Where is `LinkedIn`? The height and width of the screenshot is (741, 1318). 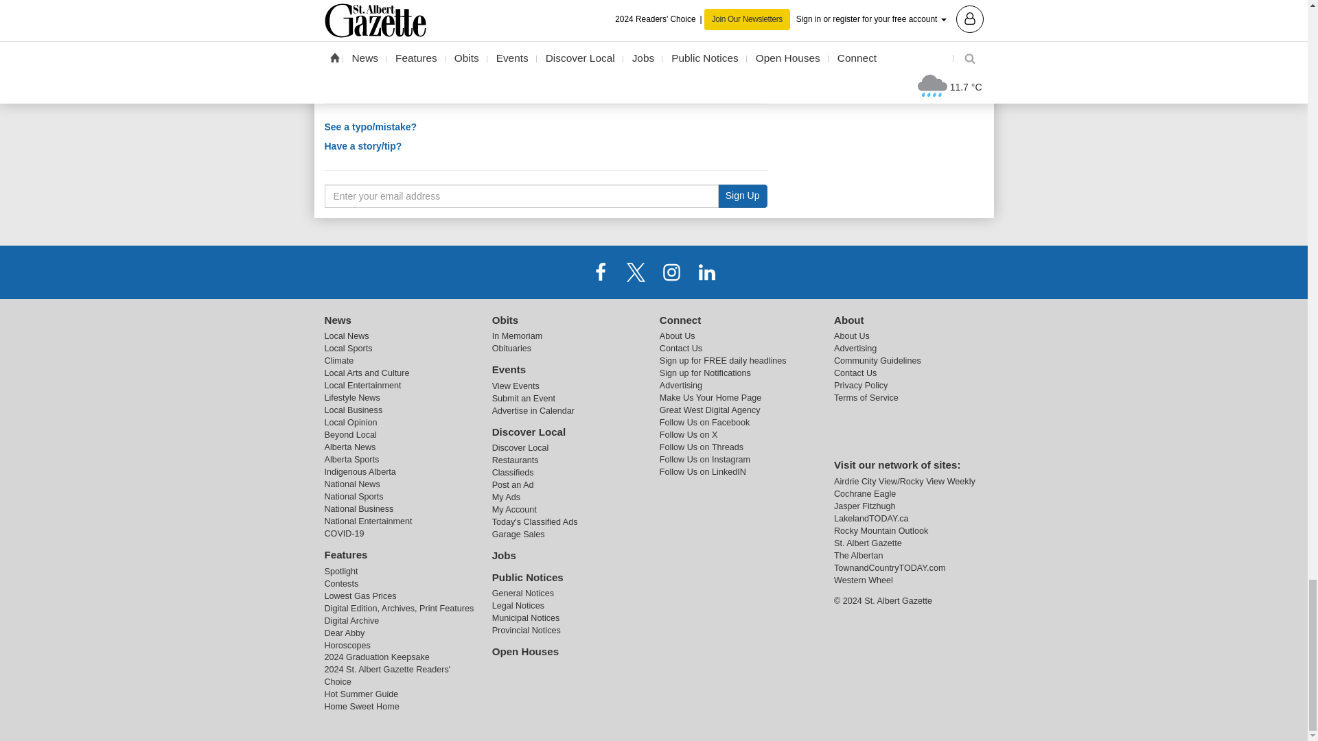 LinkedIn is located at coordinates (707, 271).